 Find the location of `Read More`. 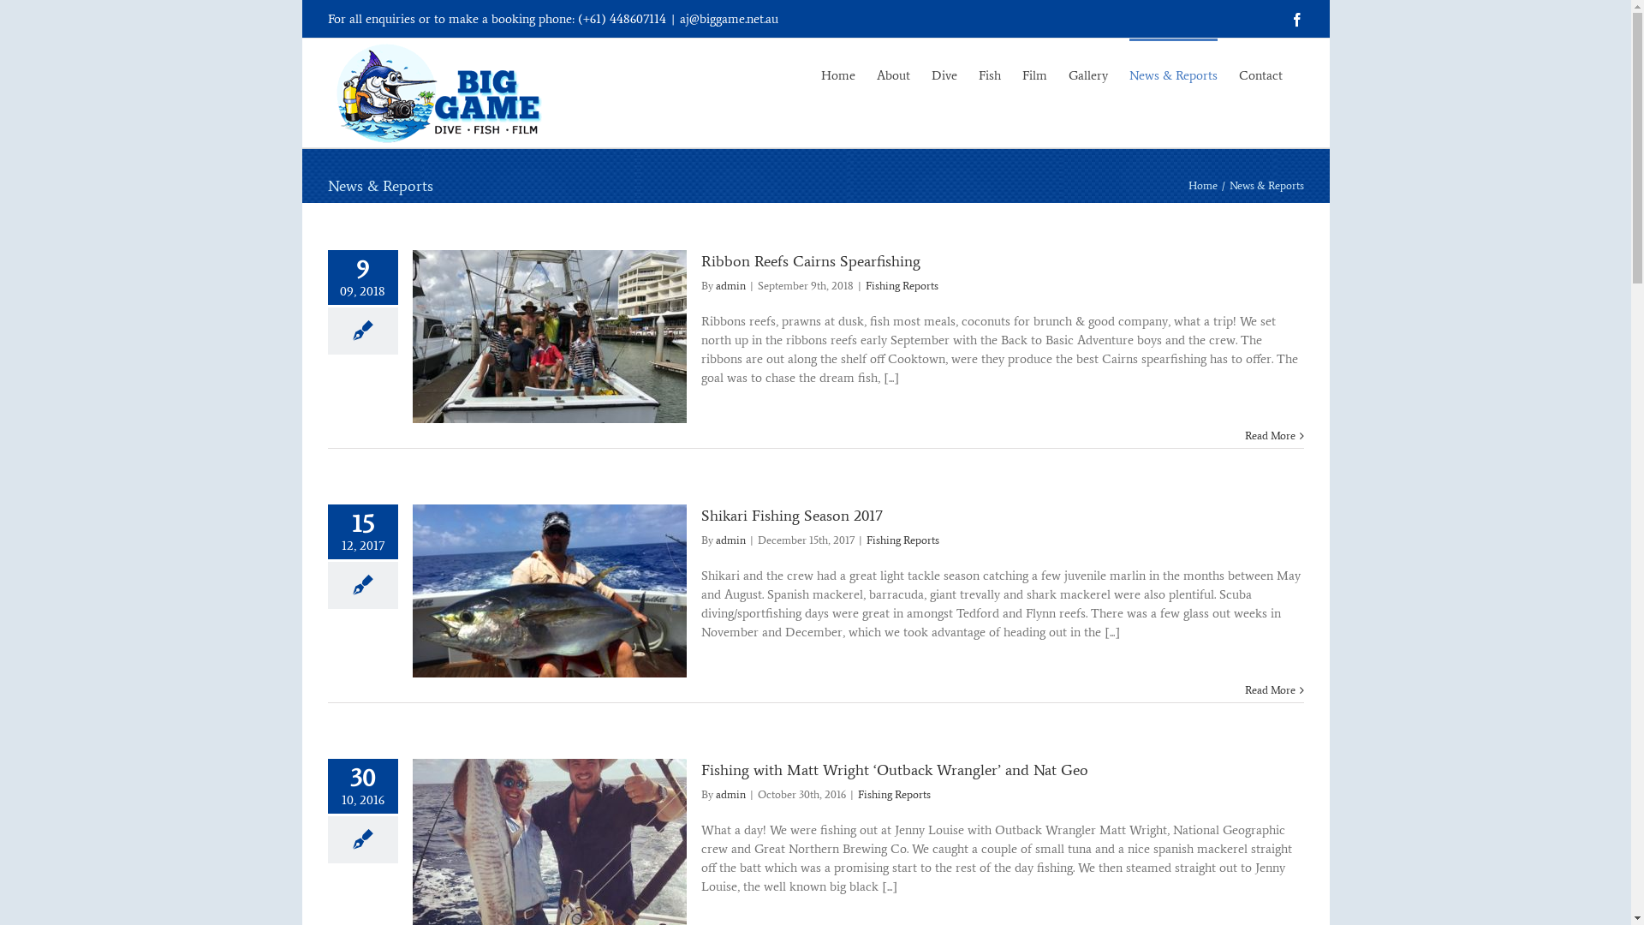

Read More is located at coordinates (1271, 690).